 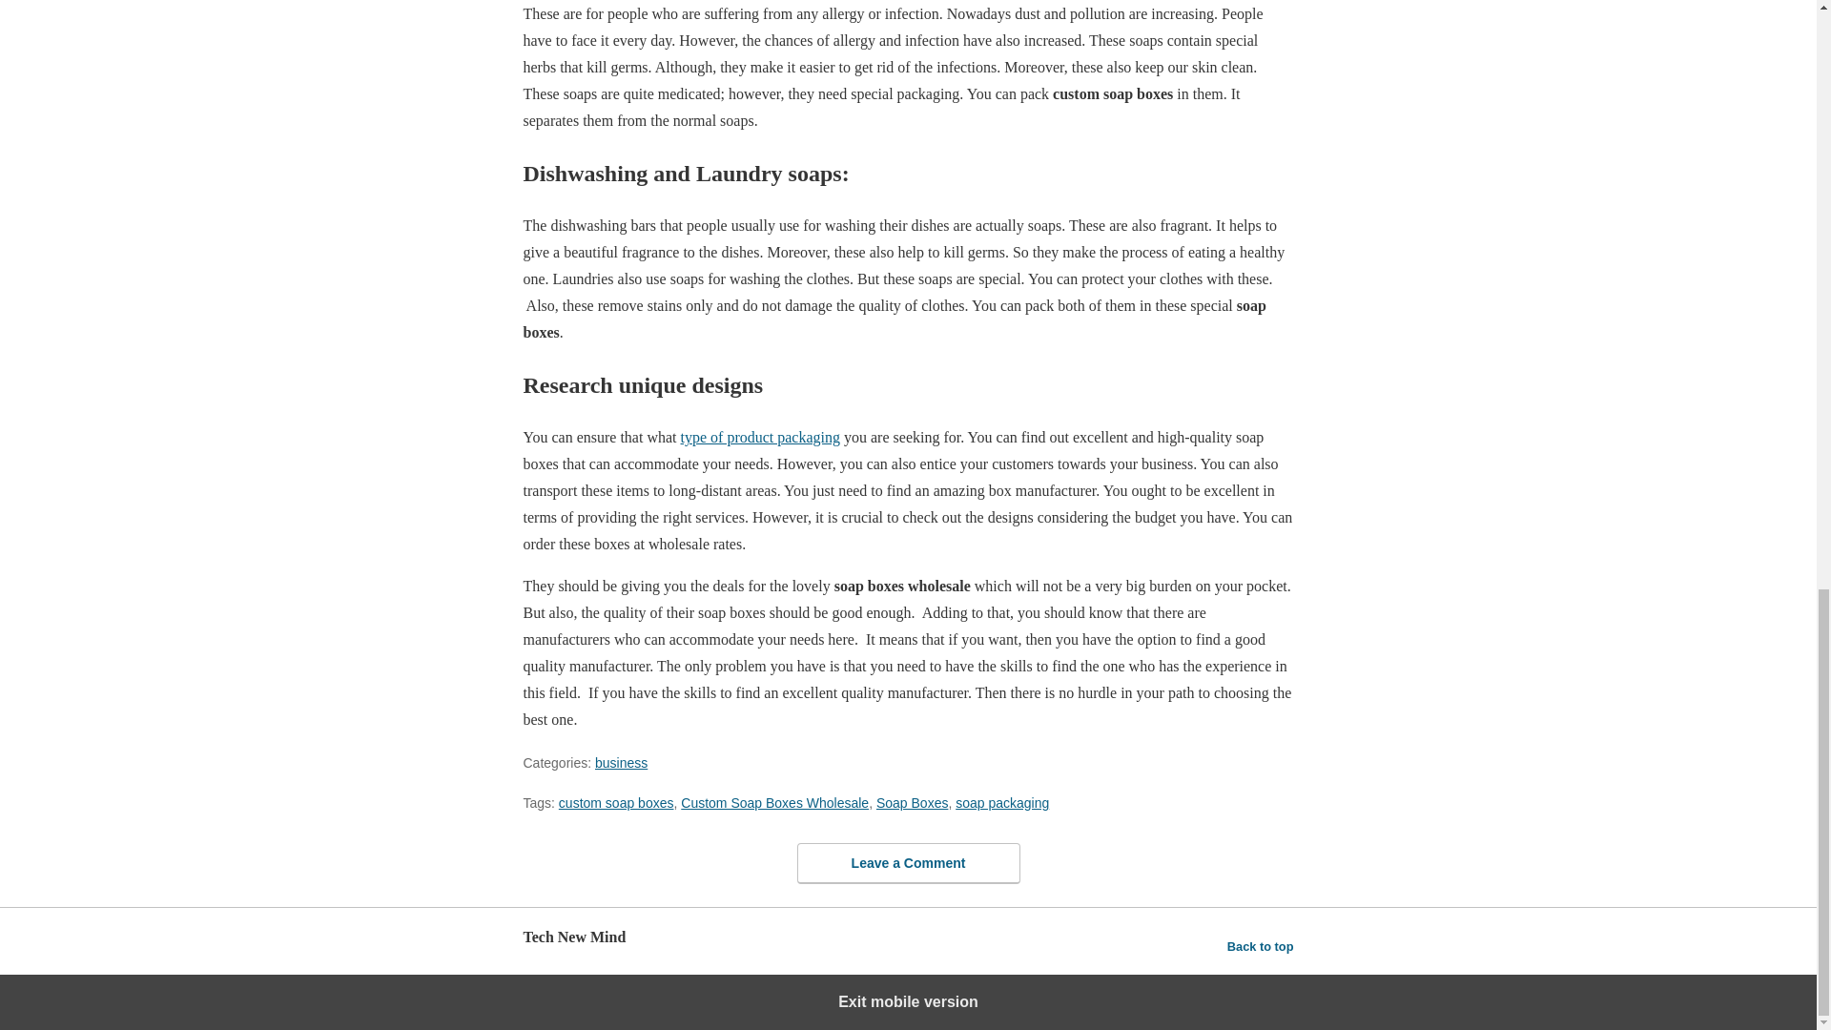 What do you see at coordinates (774, 802) in the screenshot?
I see `Custom Soap Boxes Wholesale` at bounding box center [774, 802].